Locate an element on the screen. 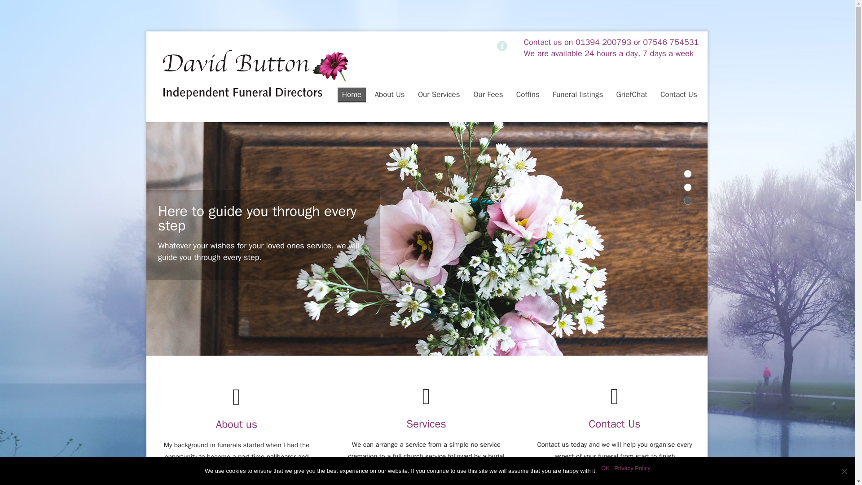 The image size is (862, 485). Our Services is located at coordinates (439, 94).